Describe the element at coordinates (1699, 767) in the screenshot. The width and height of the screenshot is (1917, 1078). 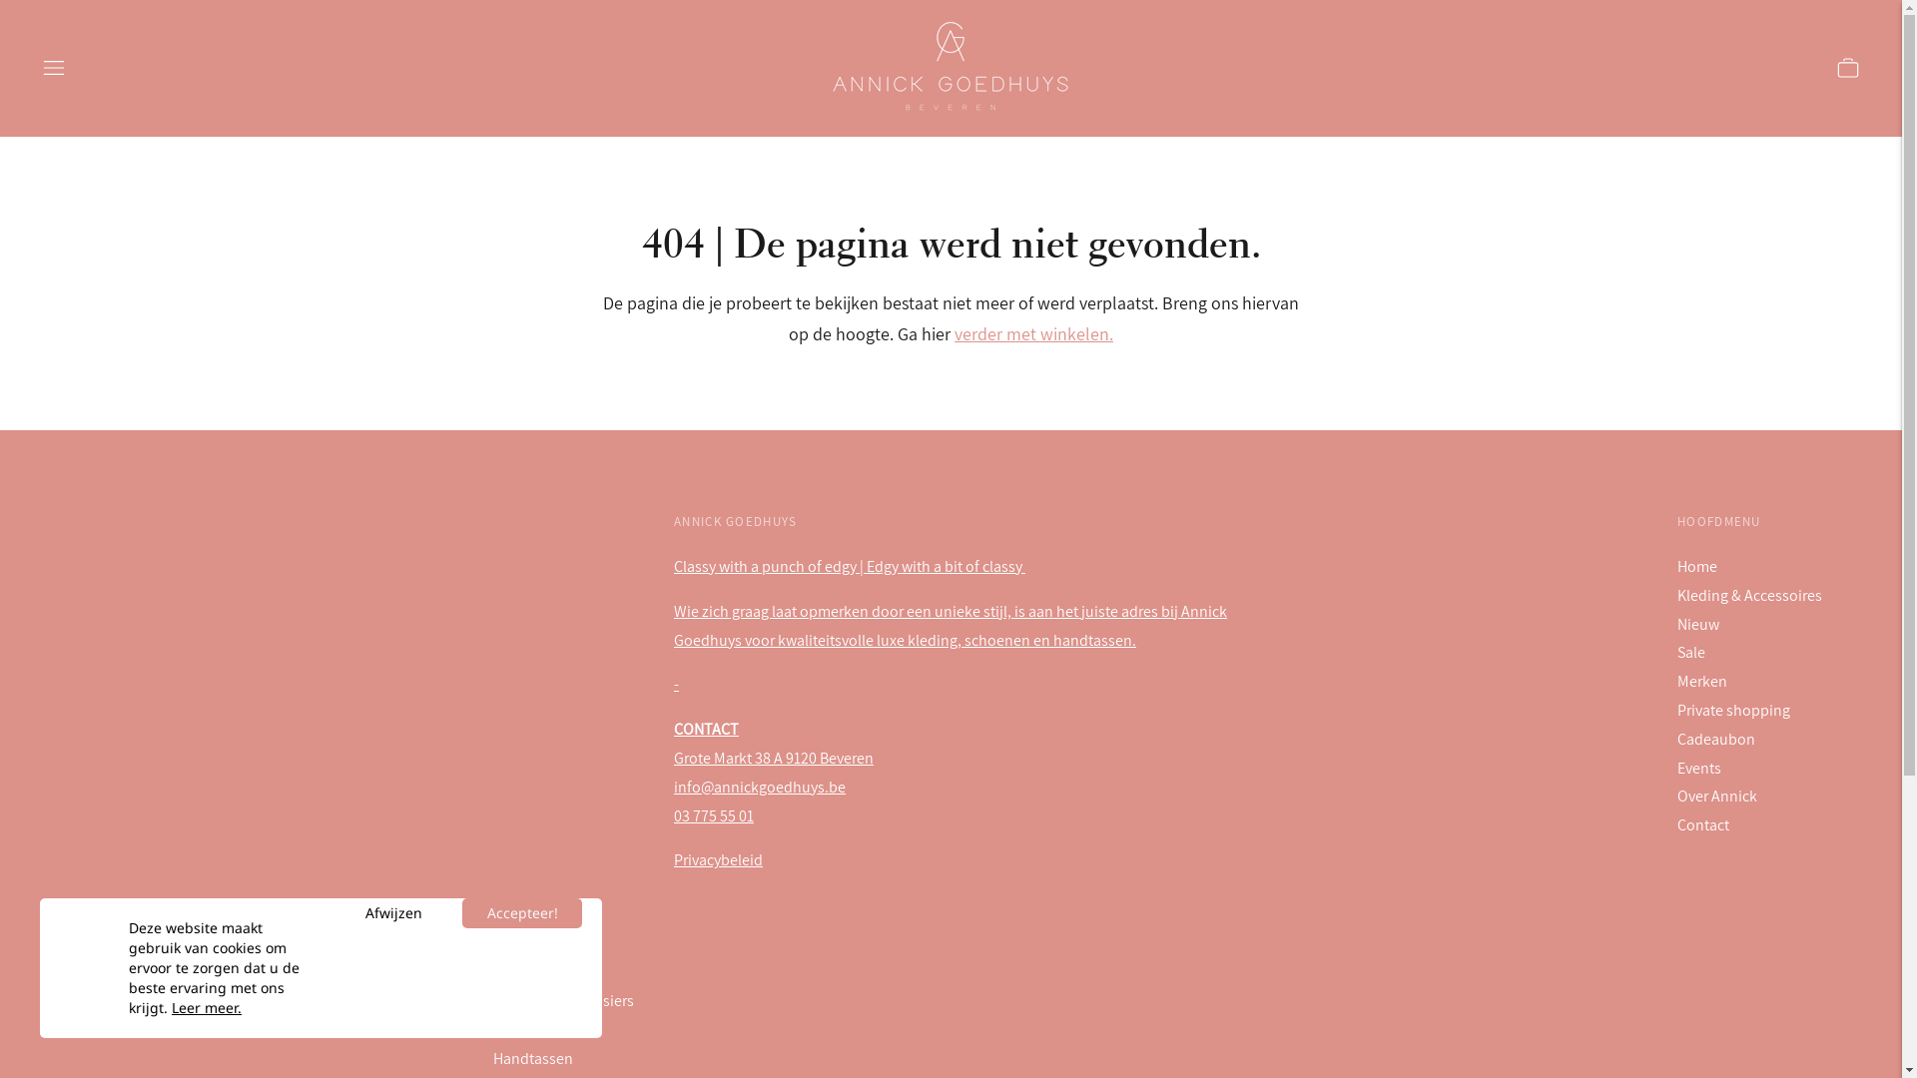
I see `Events` at that location.